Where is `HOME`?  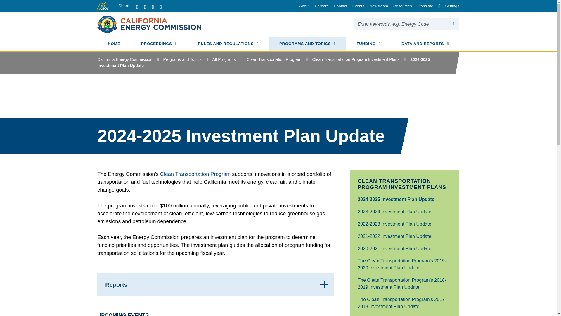 HOME is located at coordinates (377, 6).